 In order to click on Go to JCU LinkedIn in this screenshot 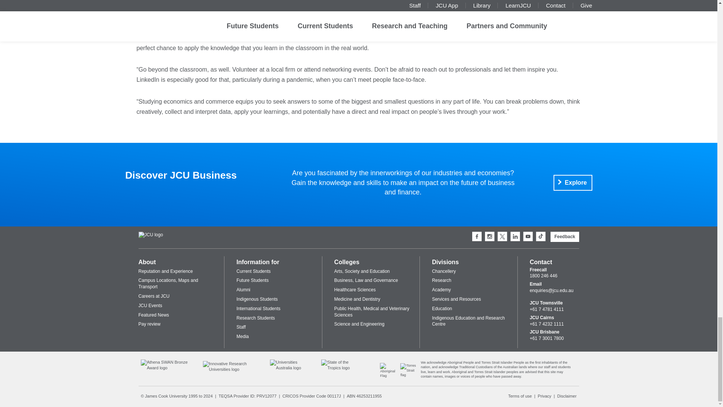, I will do `click(515, 237)`.